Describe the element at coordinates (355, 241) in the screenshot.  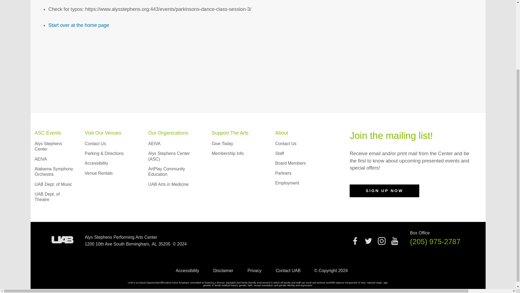
I see `Facebook` at that location.